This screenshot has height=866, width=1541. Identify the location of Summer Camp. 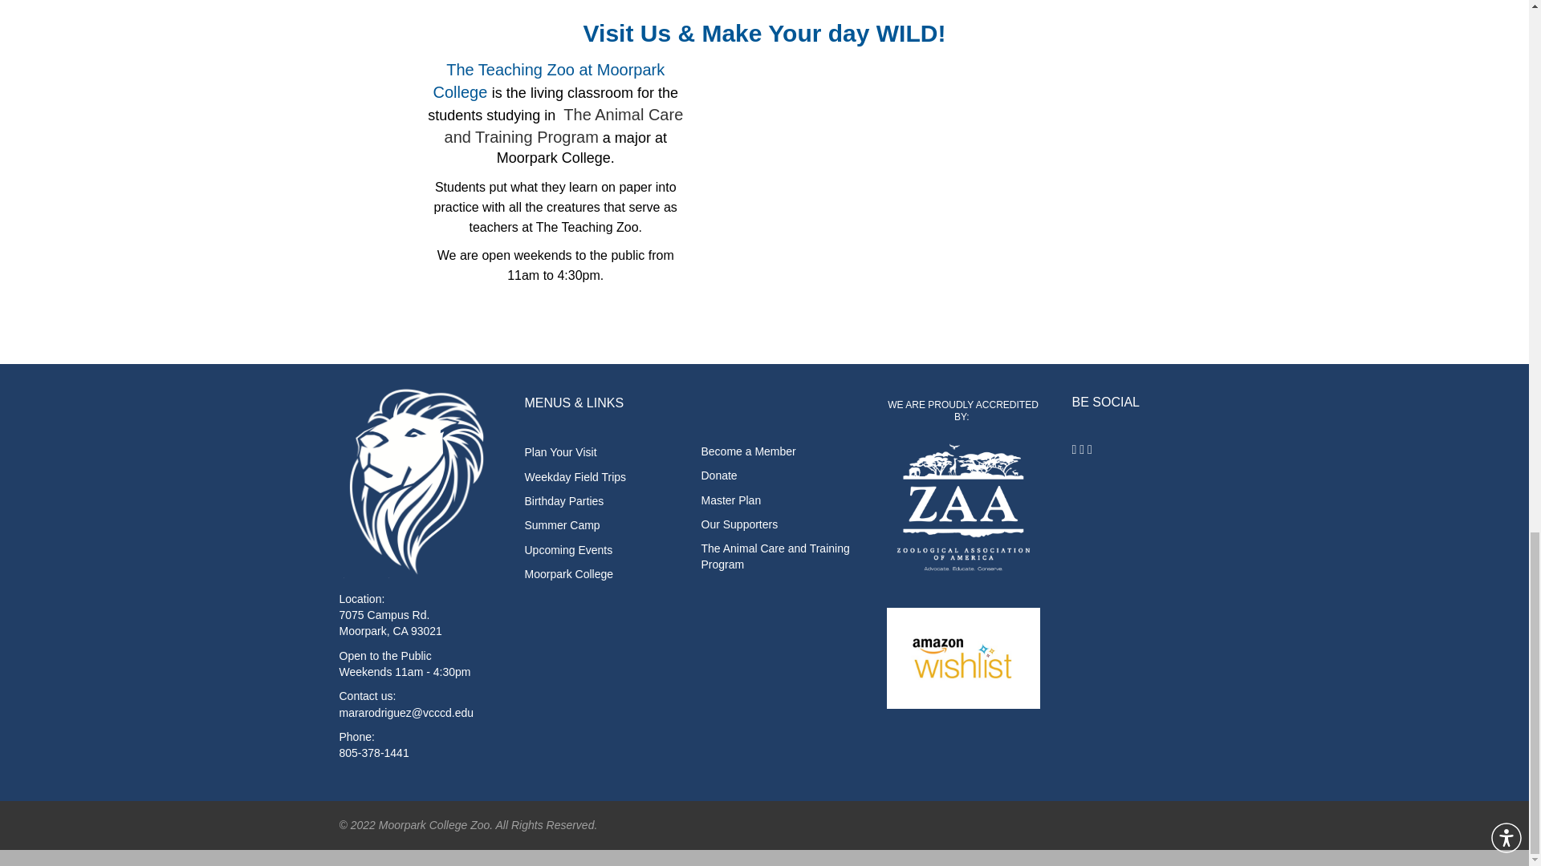
(563, 524).